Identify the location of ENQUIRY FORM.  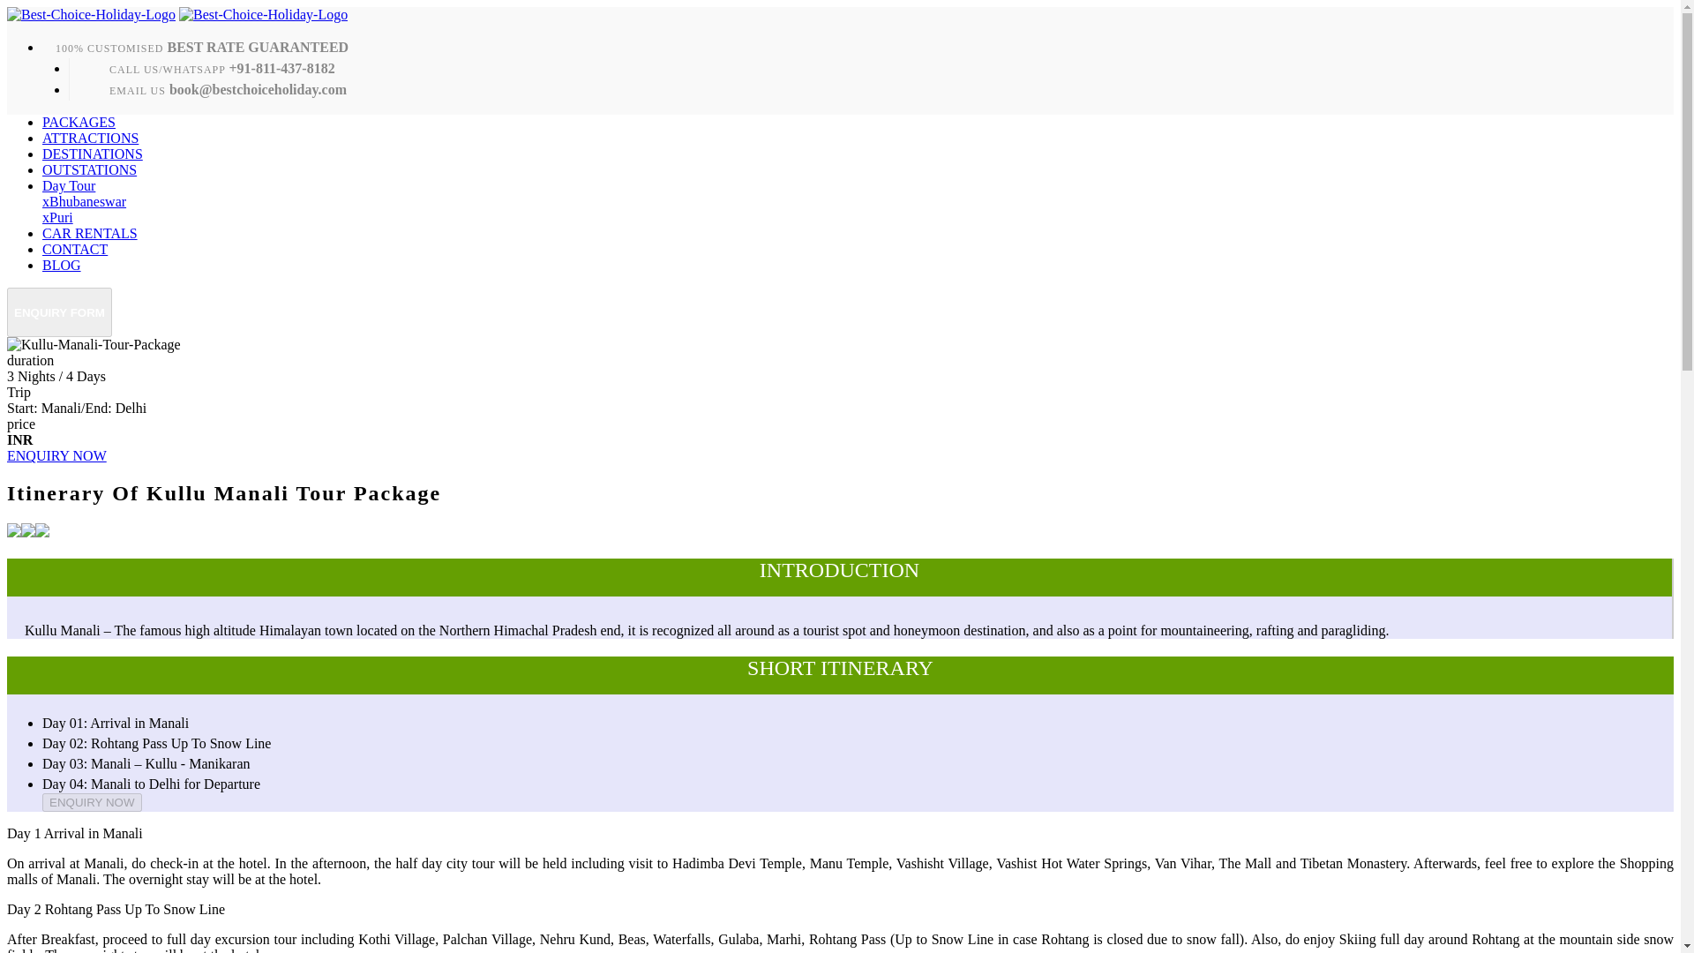
(58, 311).